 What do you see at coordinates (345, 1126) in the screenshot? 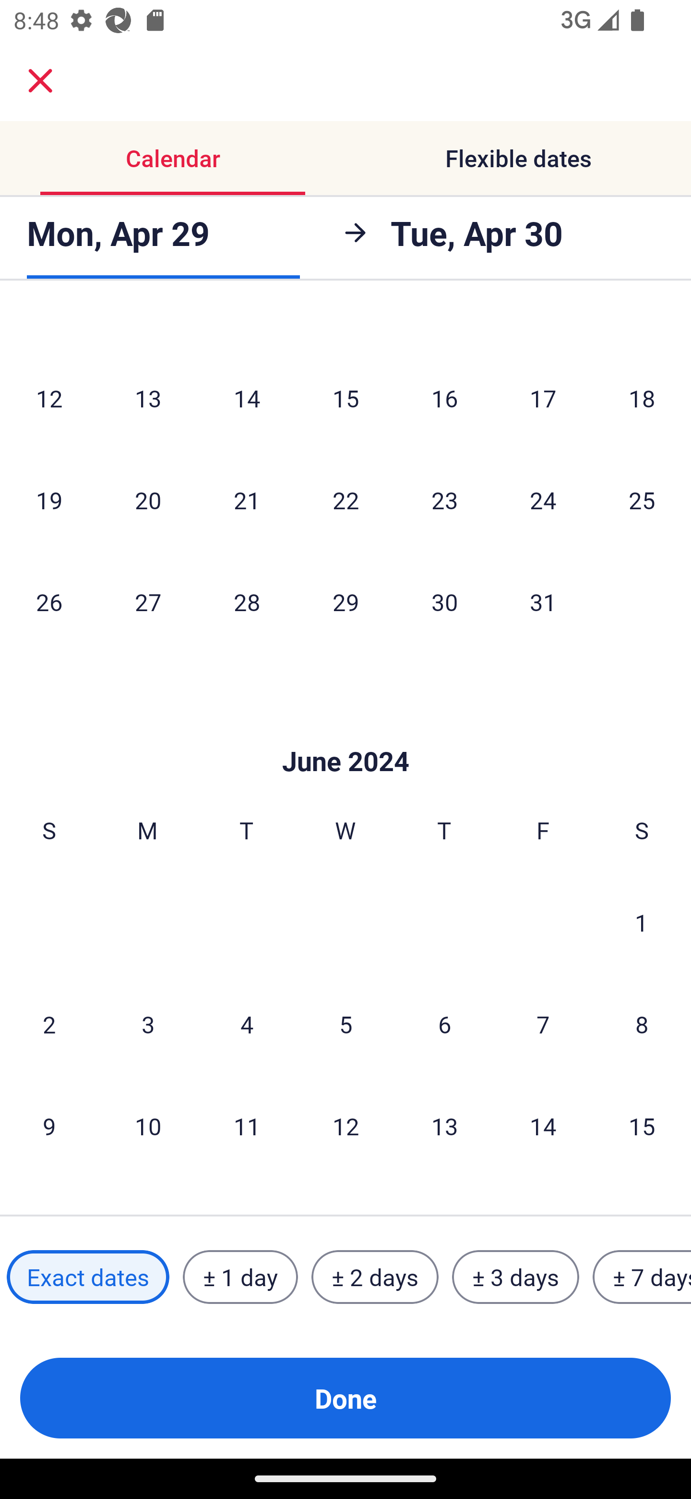
I see `12 Wednesday, June 12, 2024` at bounding box center [345, 1126].